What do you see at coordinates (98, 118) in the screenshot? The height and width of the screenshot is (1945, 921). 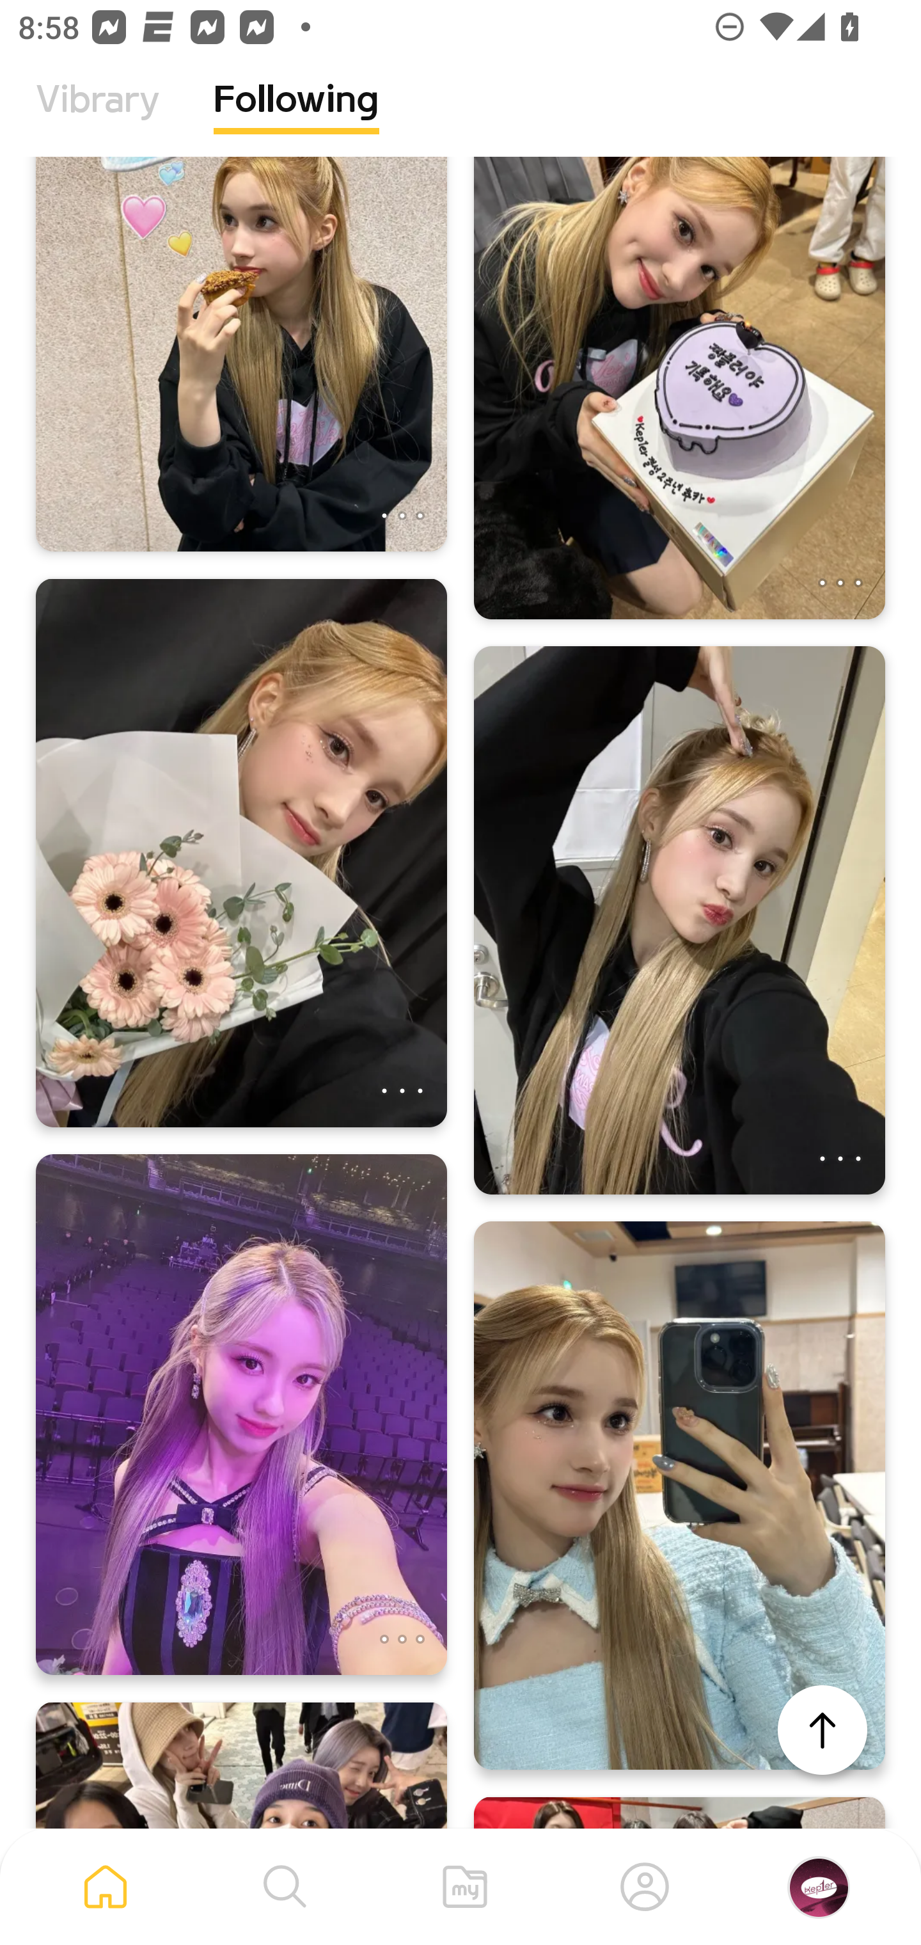 I see `Vibrary` at bounding box center [98, 118].